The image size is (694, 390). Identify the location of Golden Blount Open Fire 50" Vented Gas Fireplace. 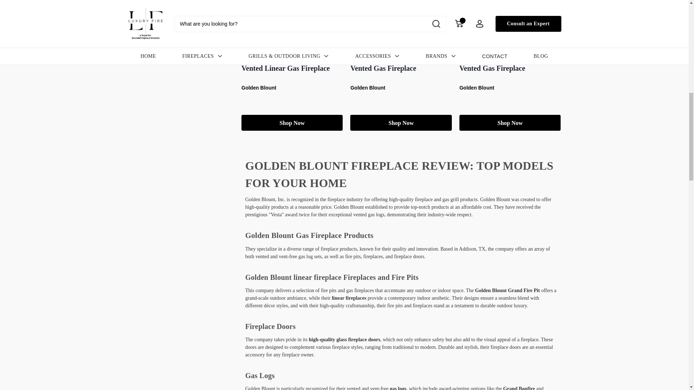
(400, 24).